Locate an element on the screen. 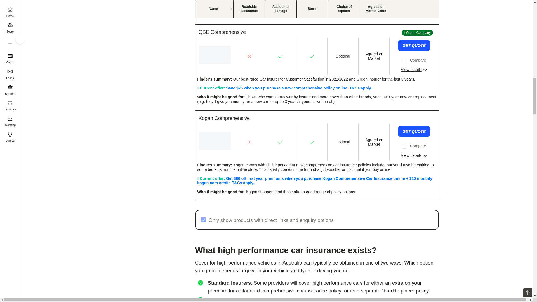  Read More About The QBE Comprehensive  is located at coordinates (414, 69).